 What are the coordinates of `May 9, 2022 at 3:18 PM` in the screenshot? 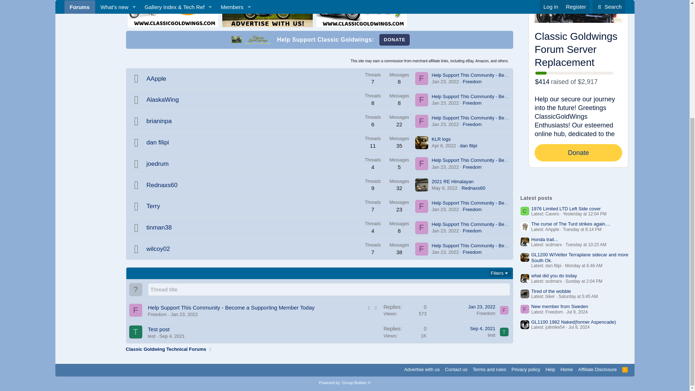 It's located at (445, 188).